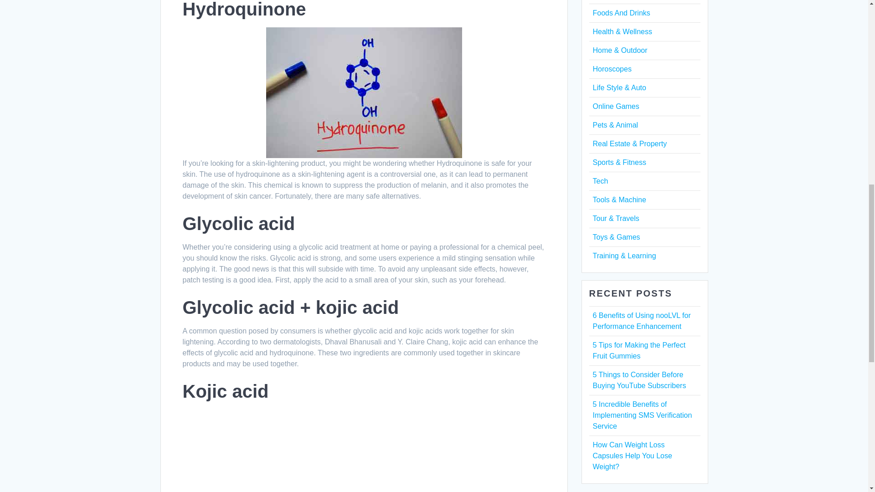 The image size is (875, 492). What do you see at coordinates (600, 181) in the screenshot?
I see `Tech` at bounding box center [600, 181].